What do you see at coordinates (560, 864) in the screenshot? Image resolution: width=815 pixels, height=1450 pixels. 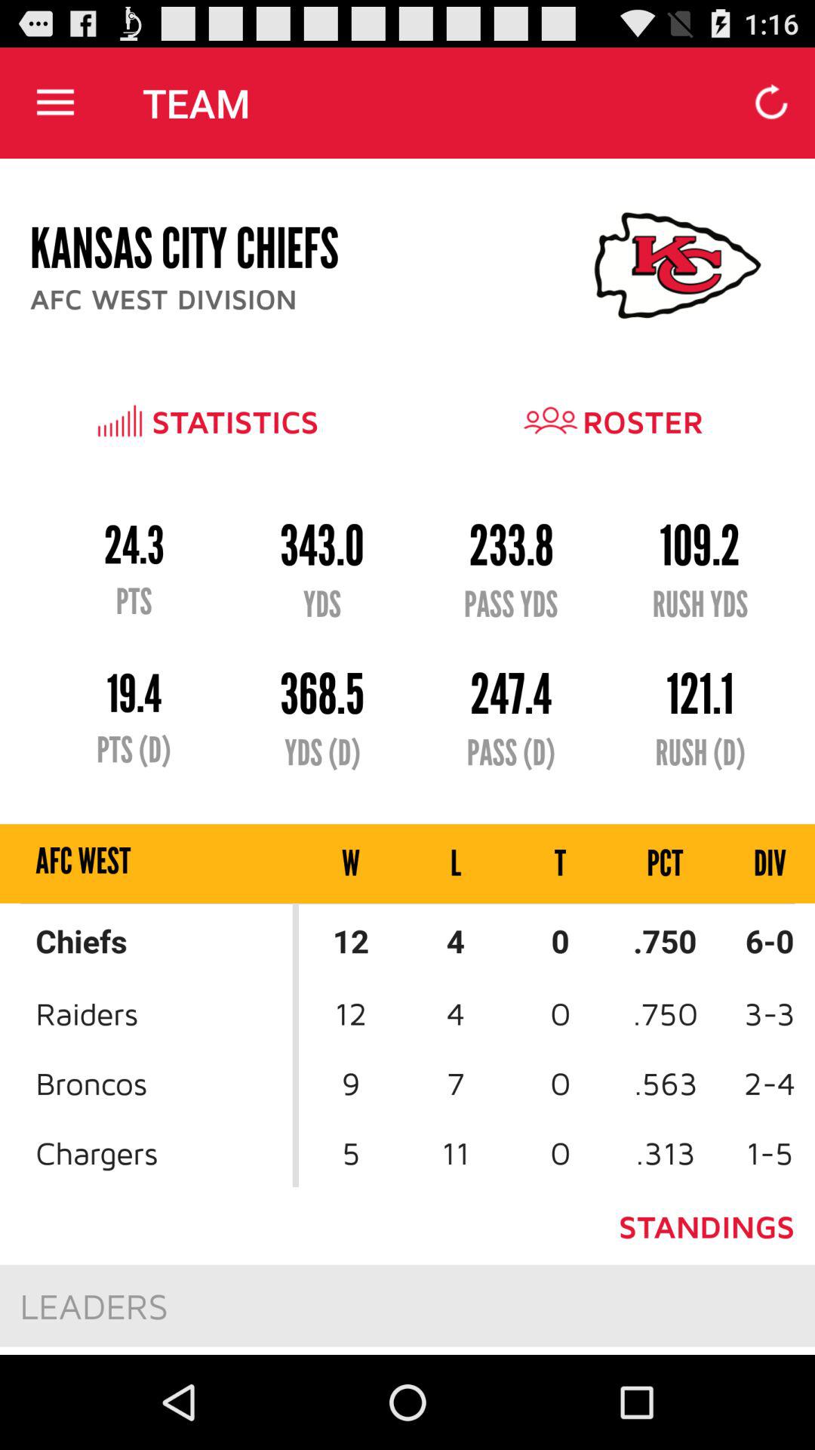 I see `turn on the icon next to pct` at bounding box center [560, 864].